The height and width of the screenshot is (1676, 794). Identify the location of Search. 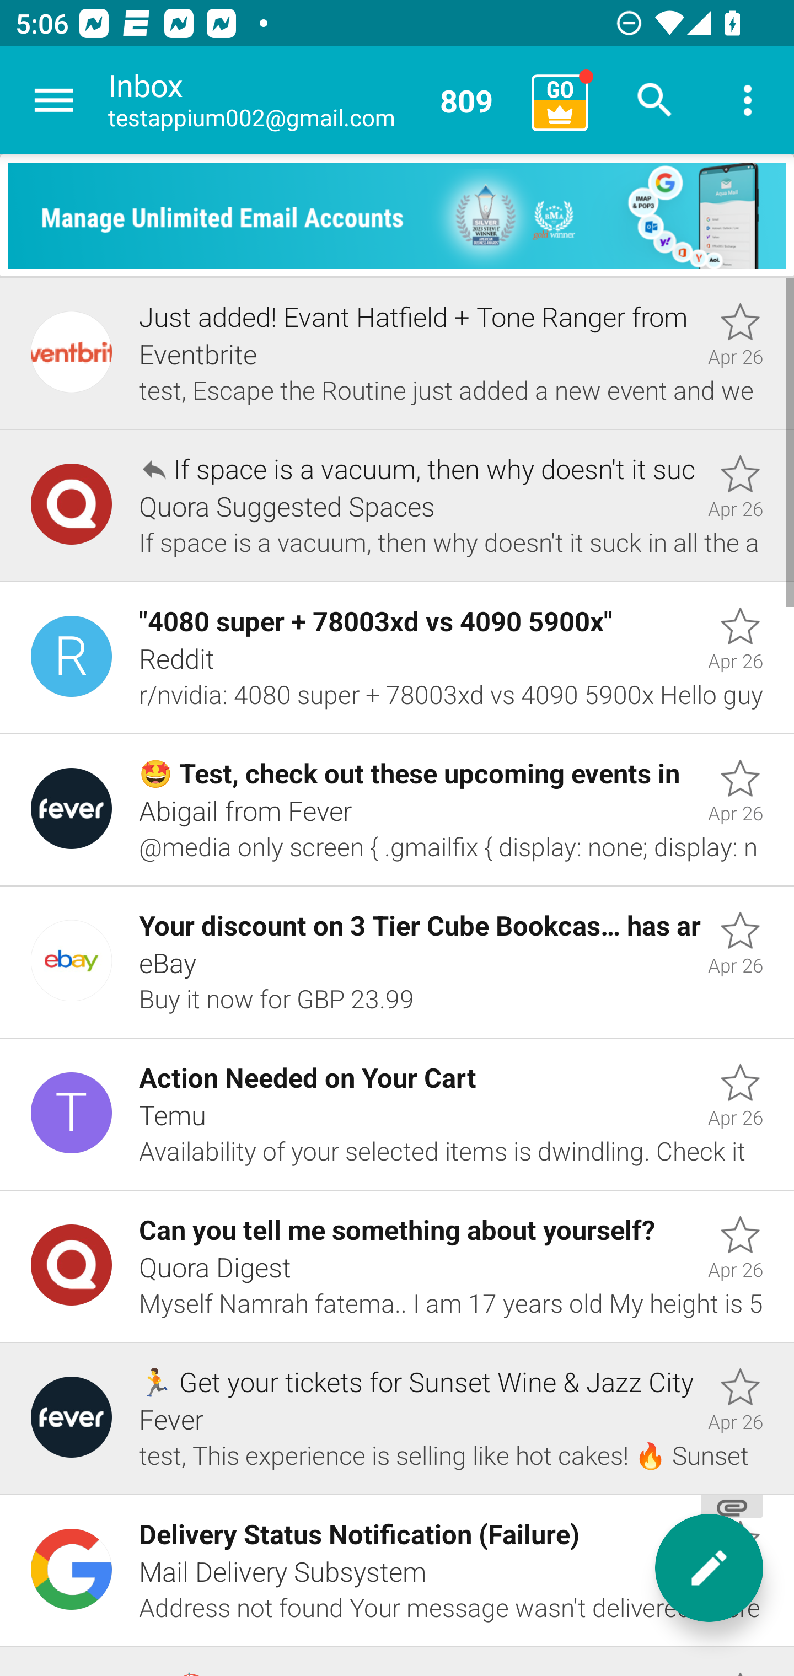
(655, 100).